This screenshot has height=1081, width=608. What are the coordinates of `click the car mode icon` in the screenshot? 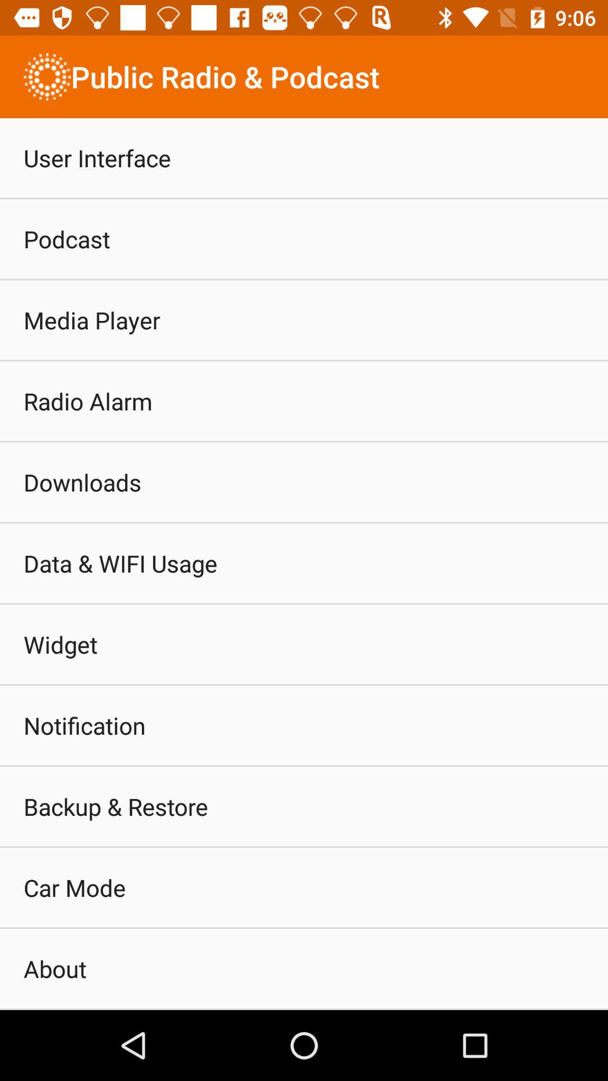 It's located at (74, 887).